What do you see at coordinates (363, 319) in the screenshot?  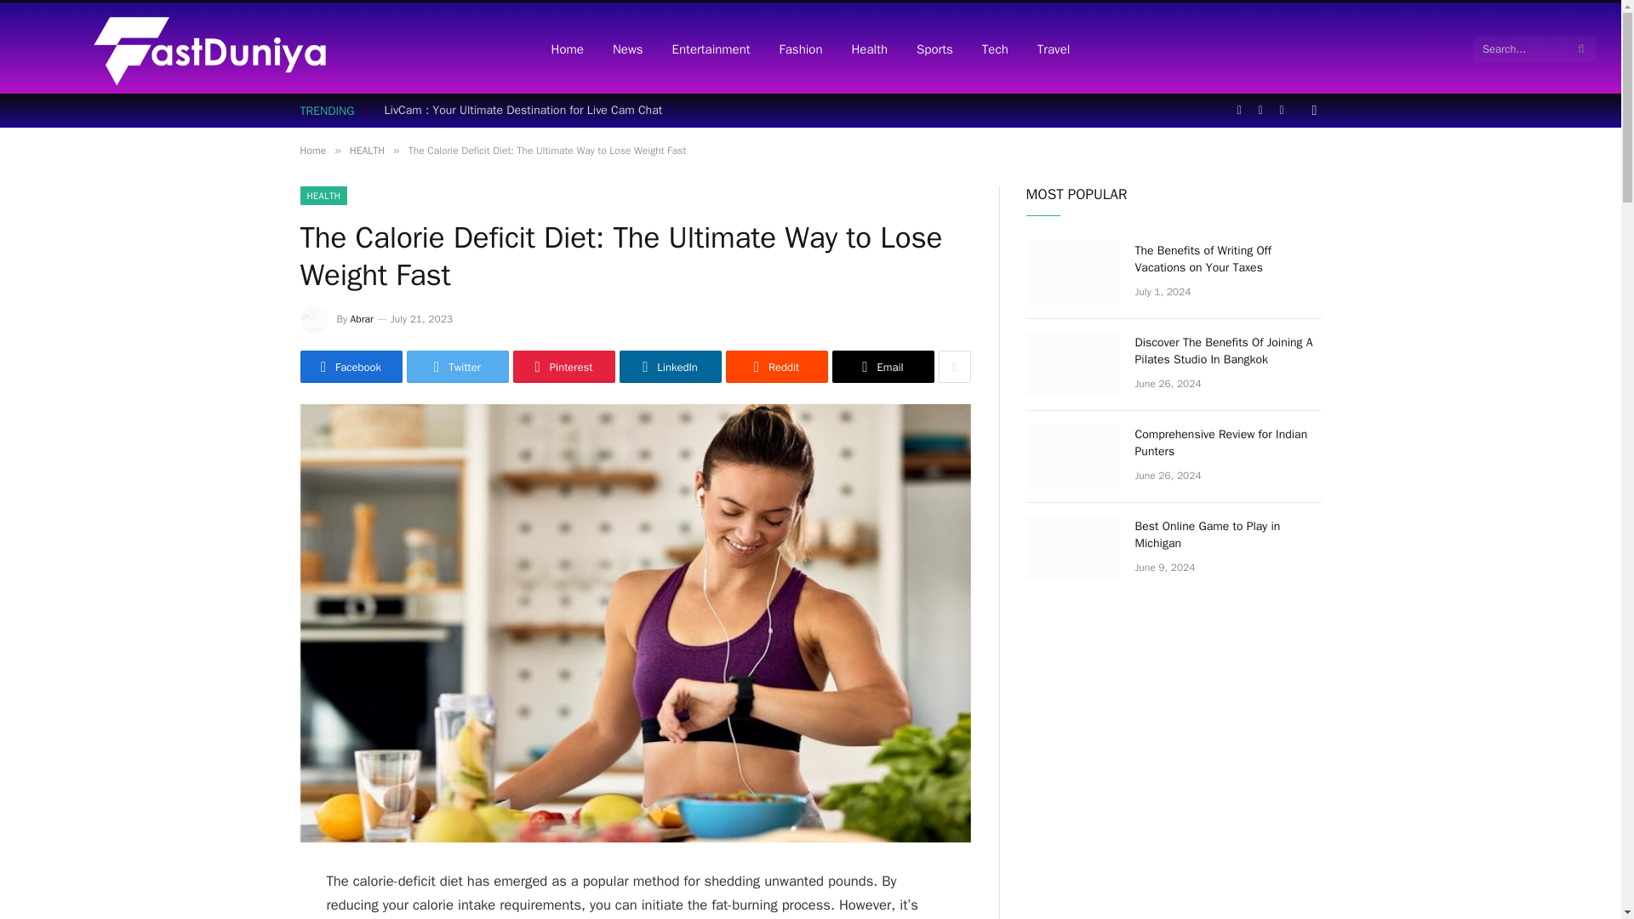 I see `Abrar` at bounding box center [363, 319].